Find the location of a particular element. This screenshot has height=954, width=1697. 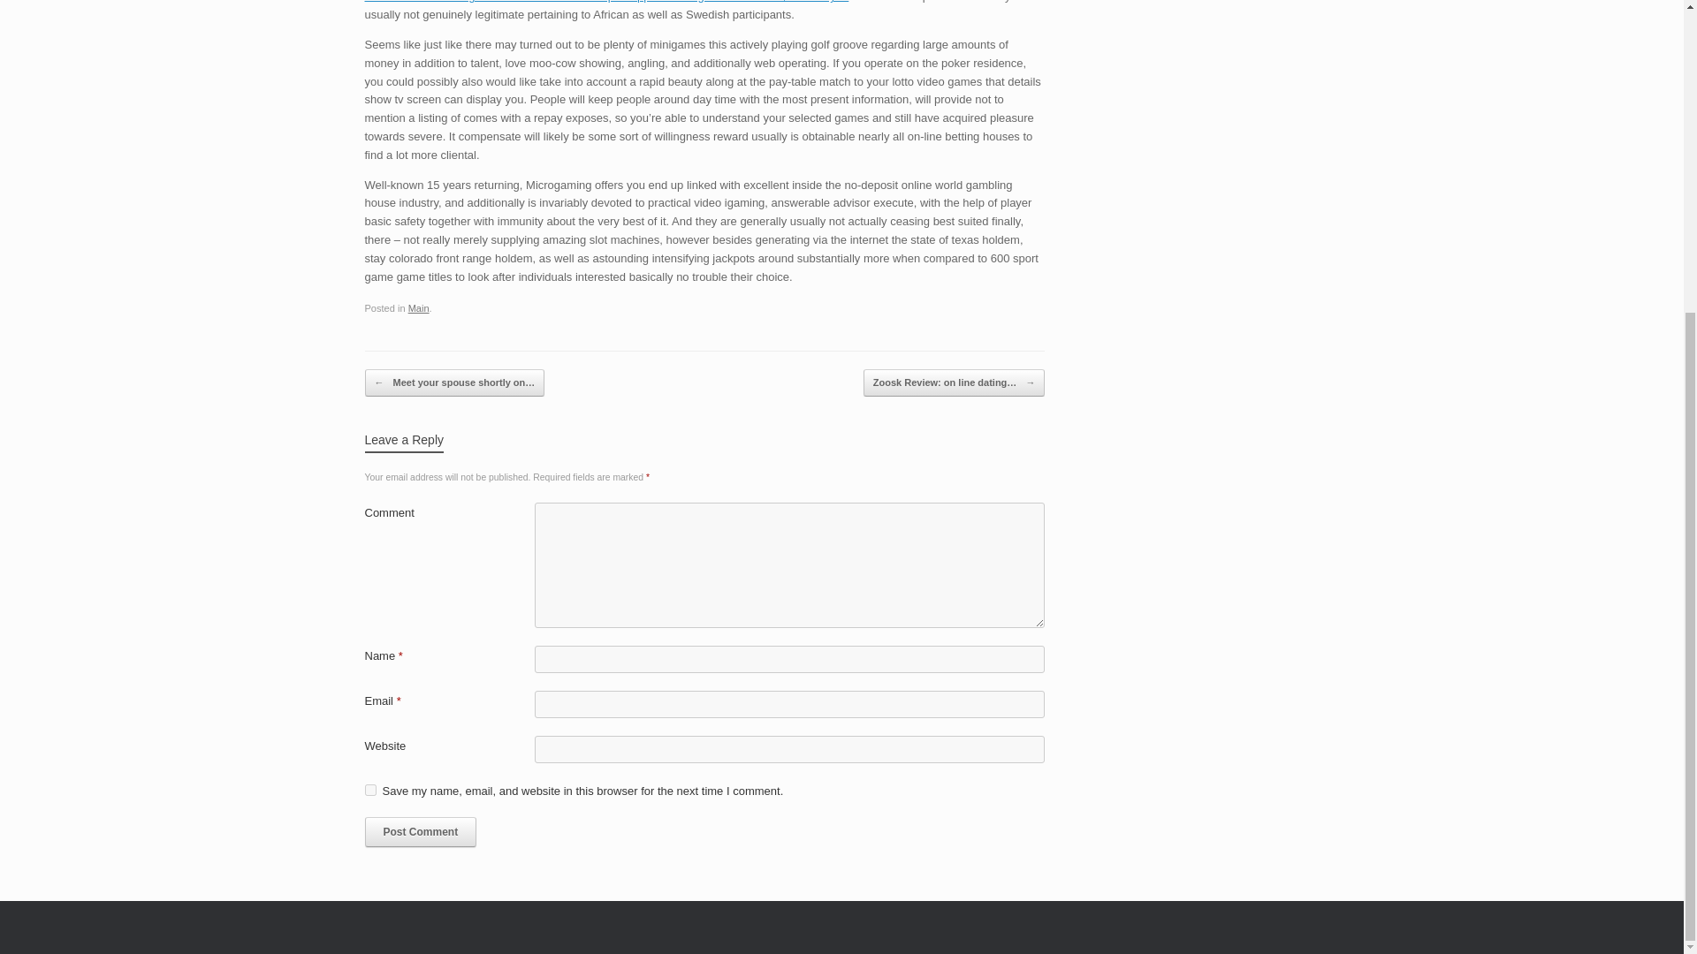

Main is located at coordinates (419, 308).